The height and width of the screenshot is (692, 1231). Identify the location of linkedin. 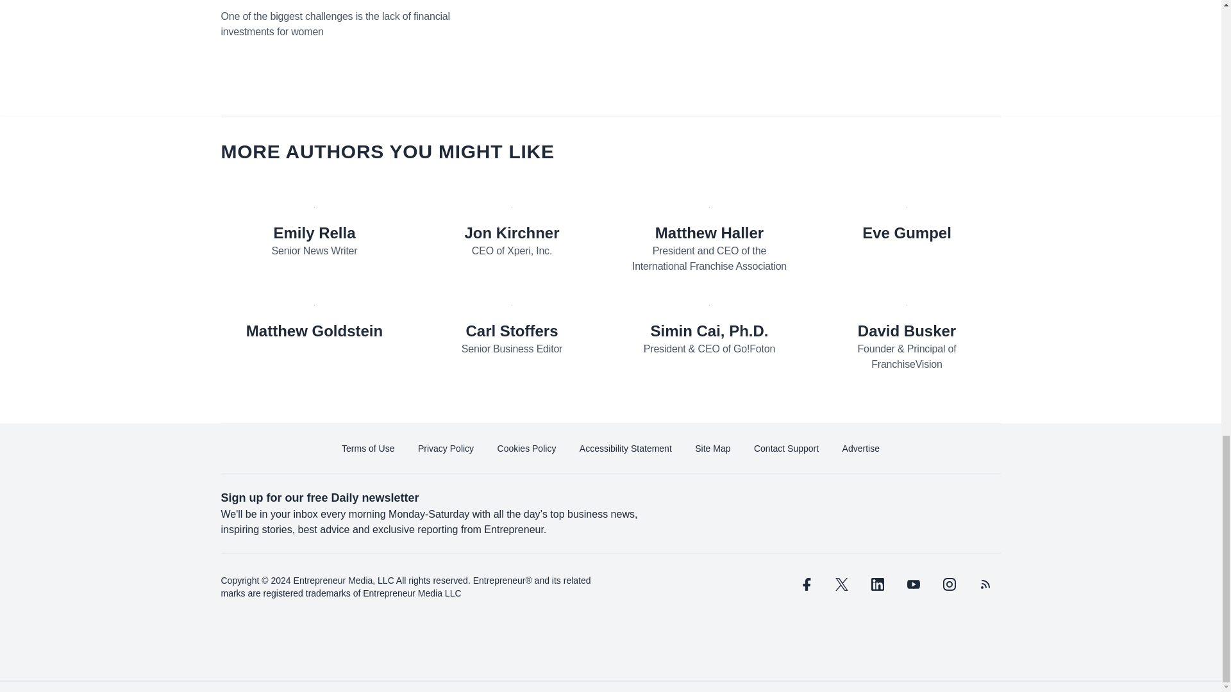
(877, 584).